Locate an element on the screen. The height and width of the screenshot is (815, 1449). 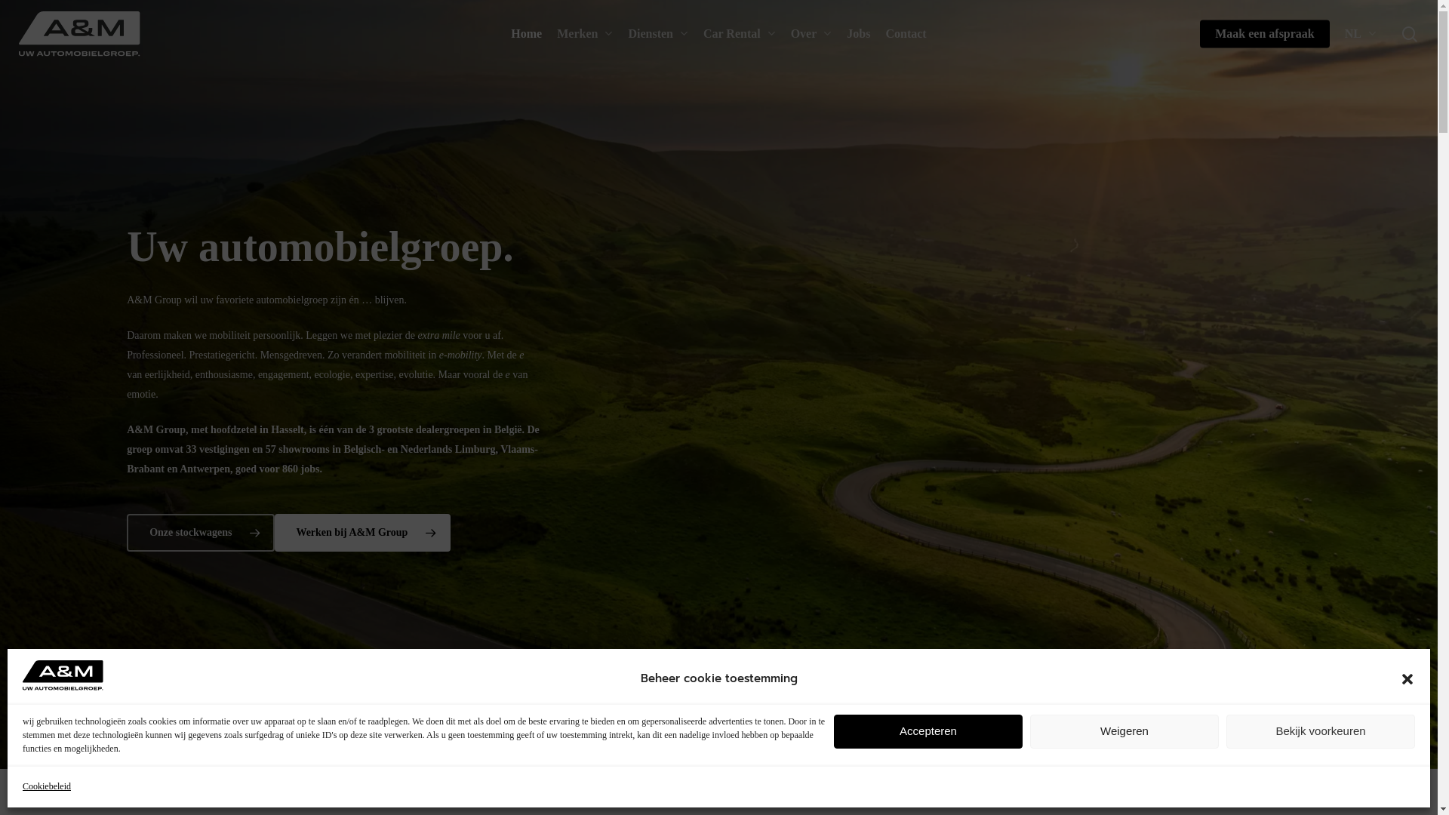
Jobs is located at coordinates (859, 34).